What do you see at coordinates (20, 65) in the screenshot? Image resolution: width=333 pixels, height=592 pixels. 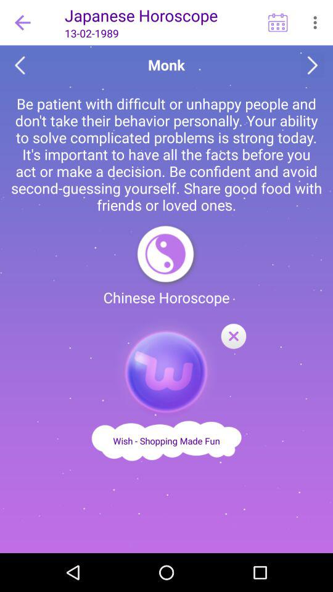 I see `previous` at bounding box center [20, 65].